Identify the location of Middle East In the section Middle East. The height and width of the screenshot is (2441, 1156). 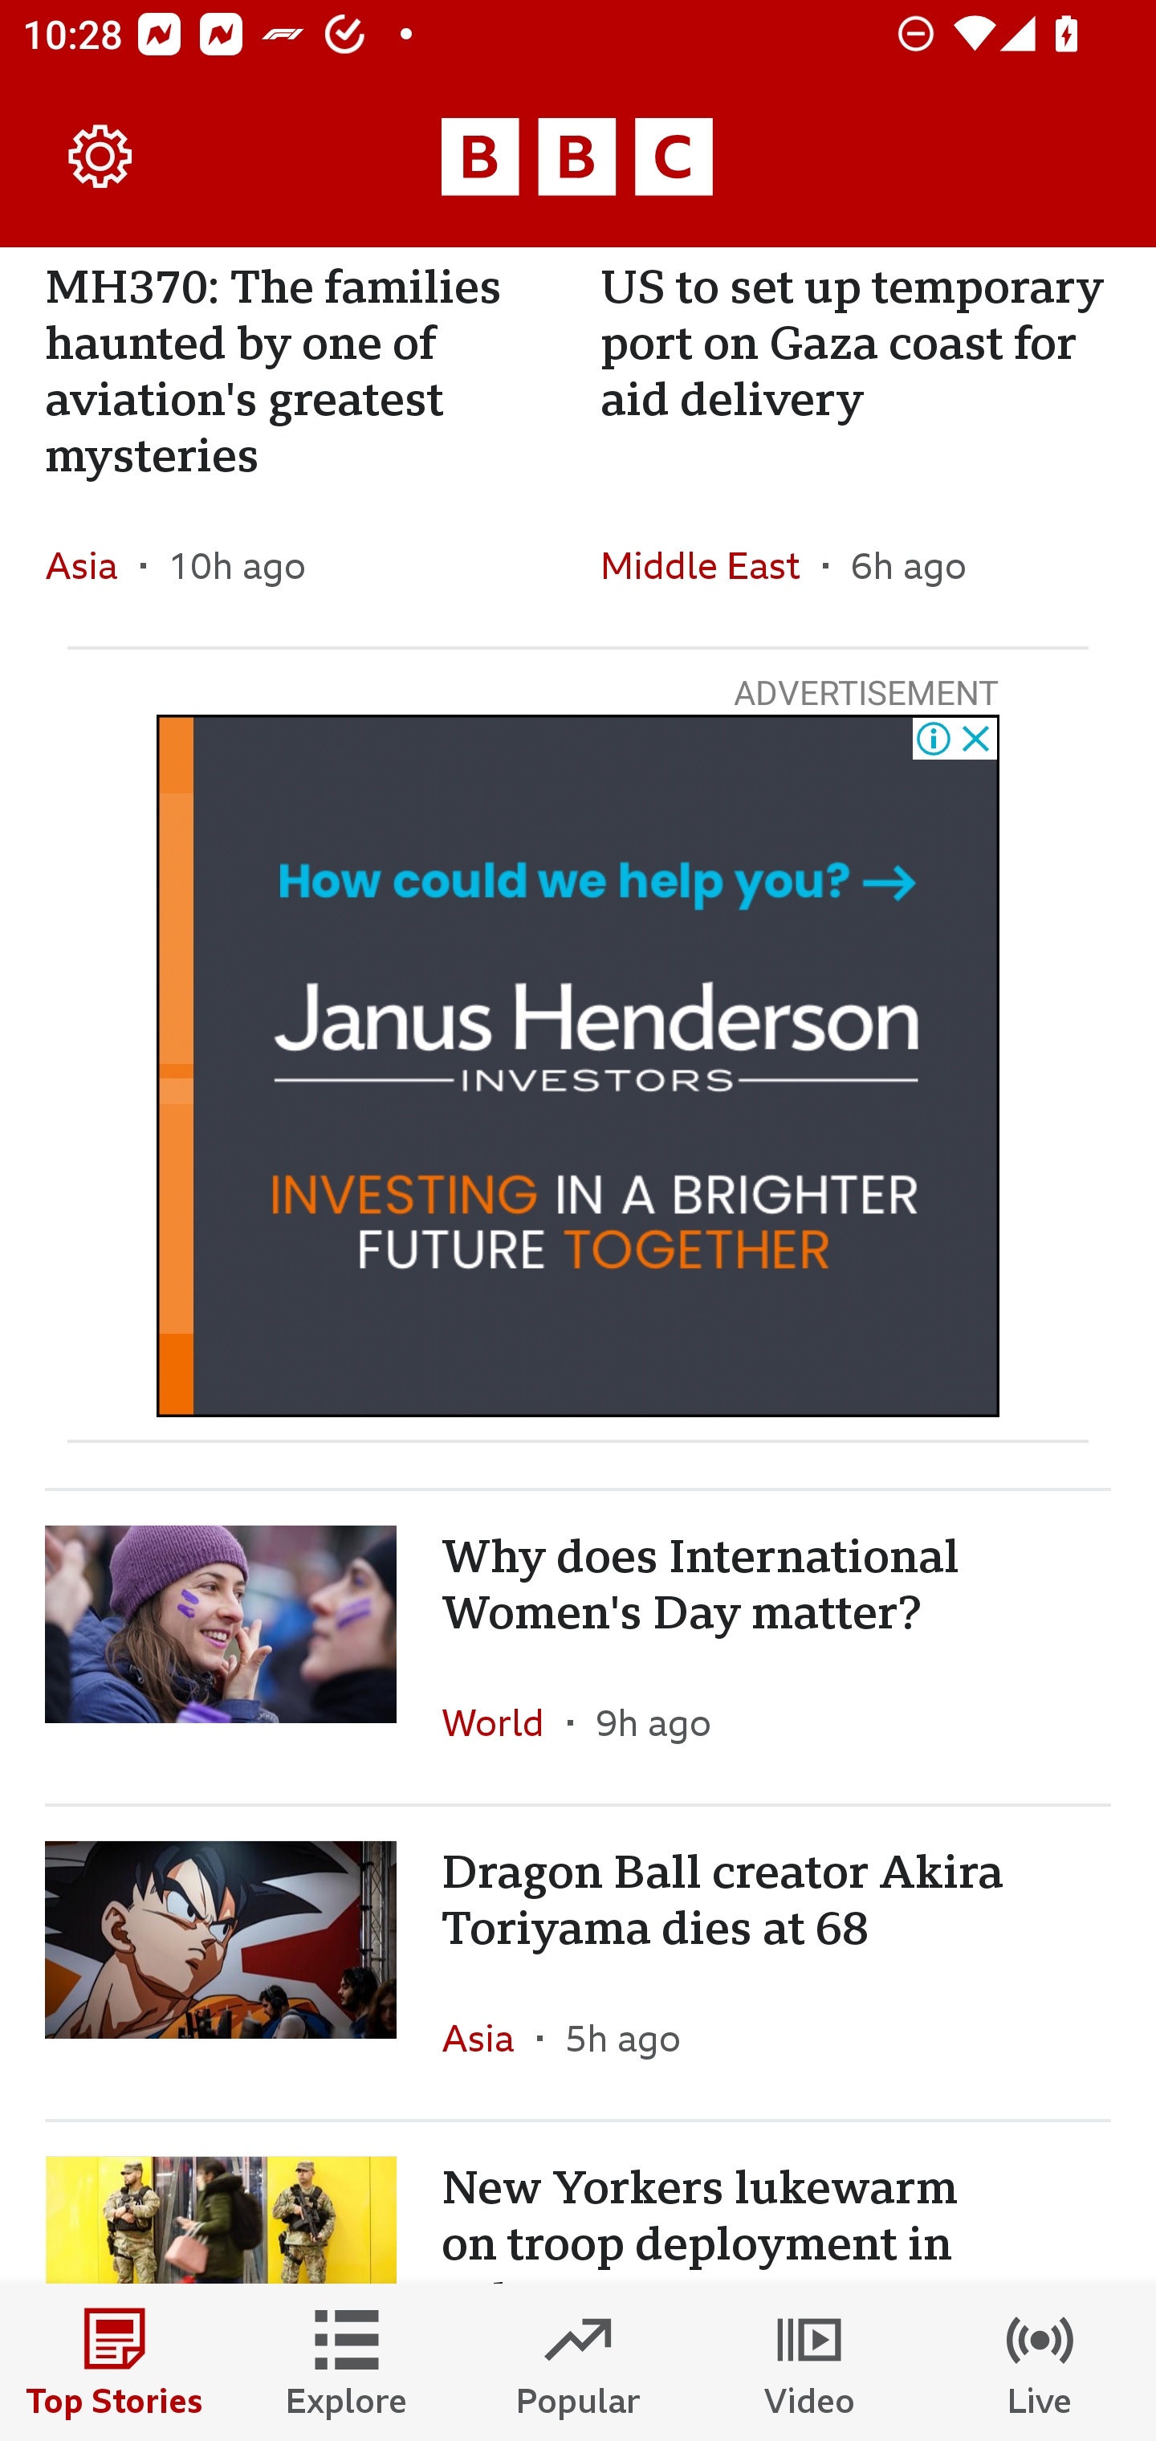
(711, 564).